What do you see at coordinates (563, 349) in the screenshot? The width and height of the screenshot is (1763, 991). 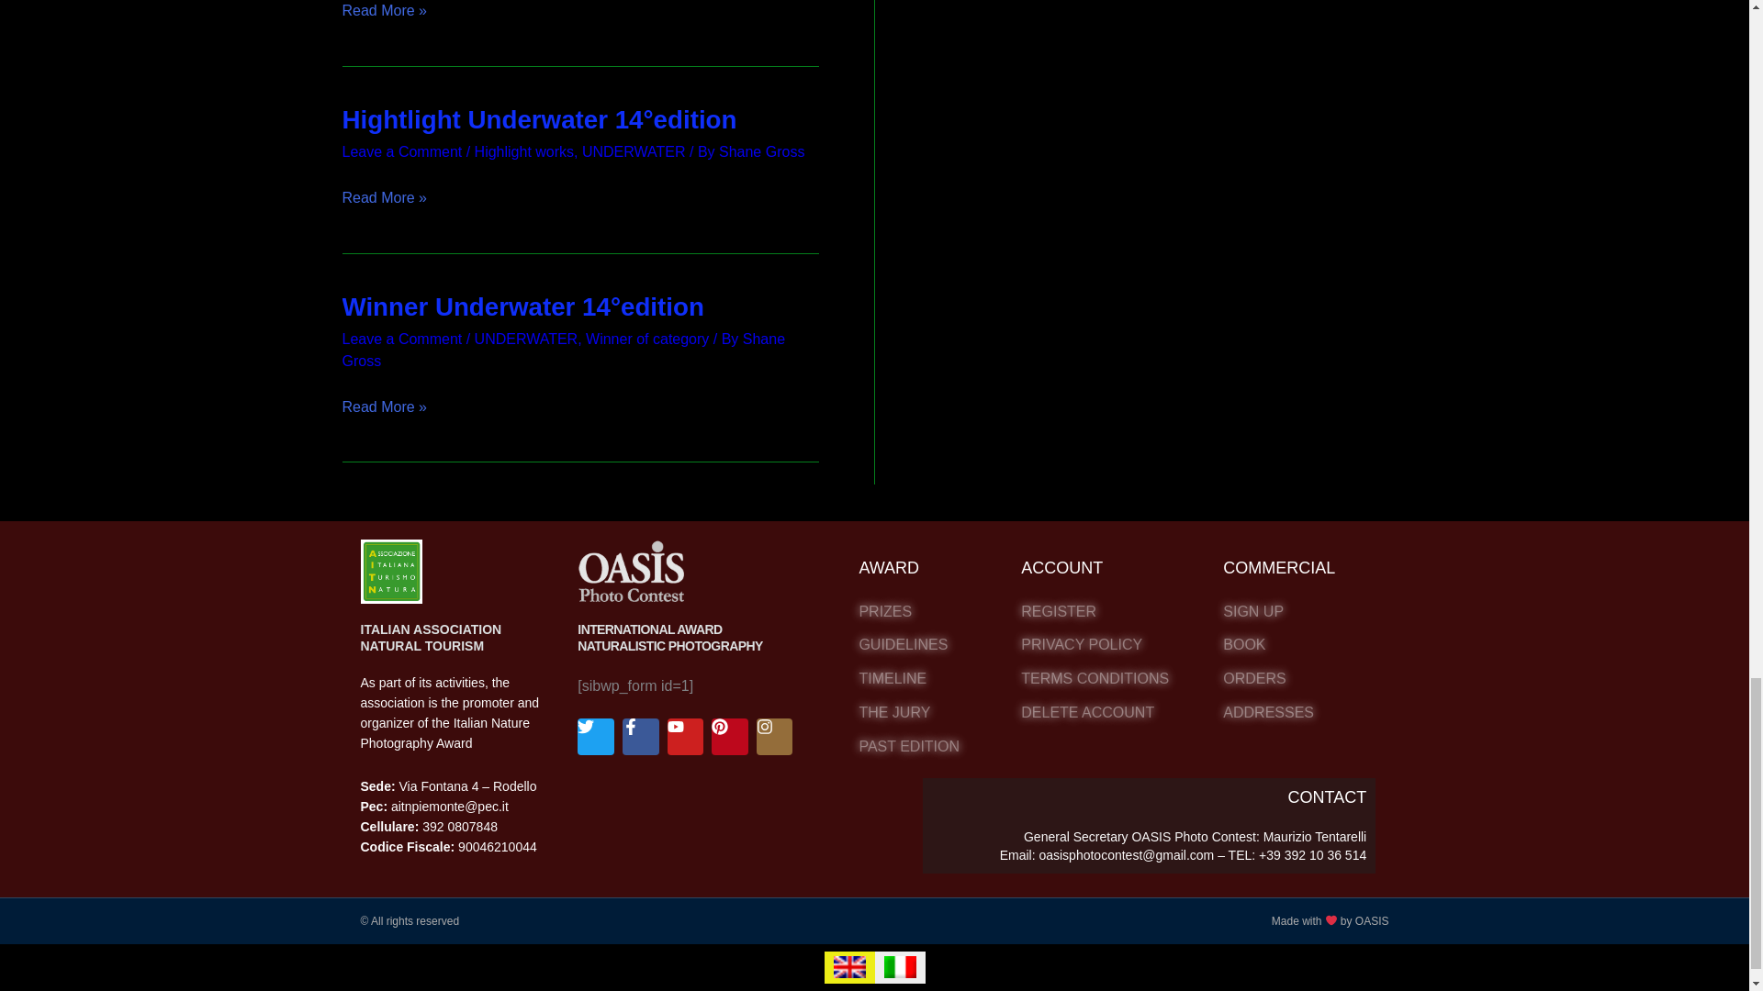 I see `Shane Gross` at bounding box center [563, 349].